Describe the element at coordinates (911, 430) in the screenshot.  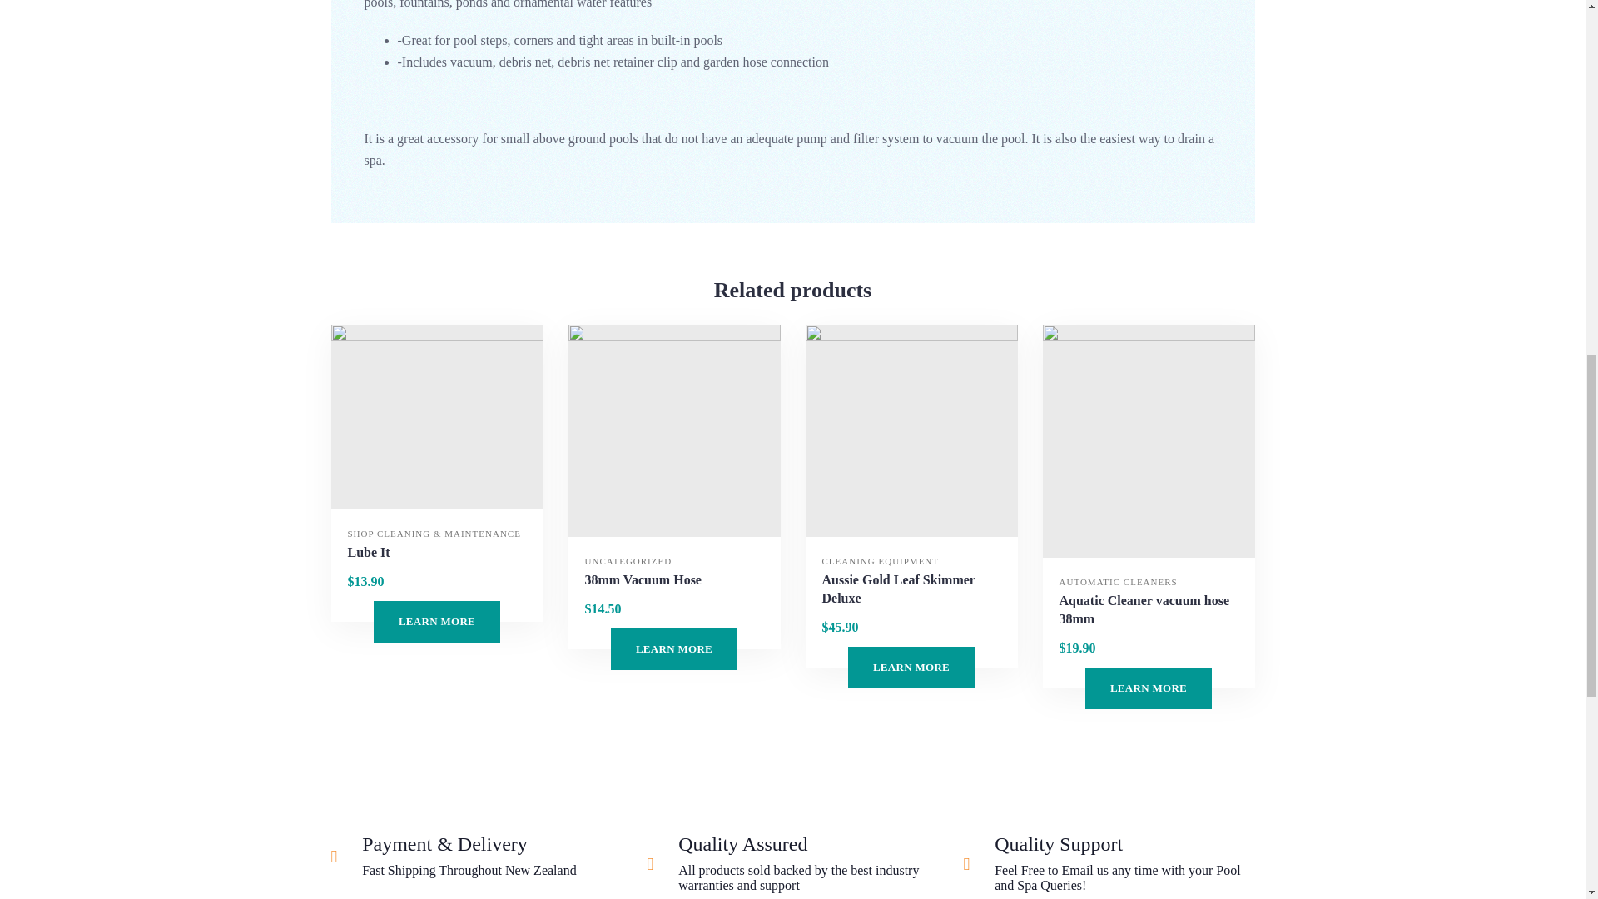
I see `Aussie Gold Leaf Skimmer Deluxe` at that location.